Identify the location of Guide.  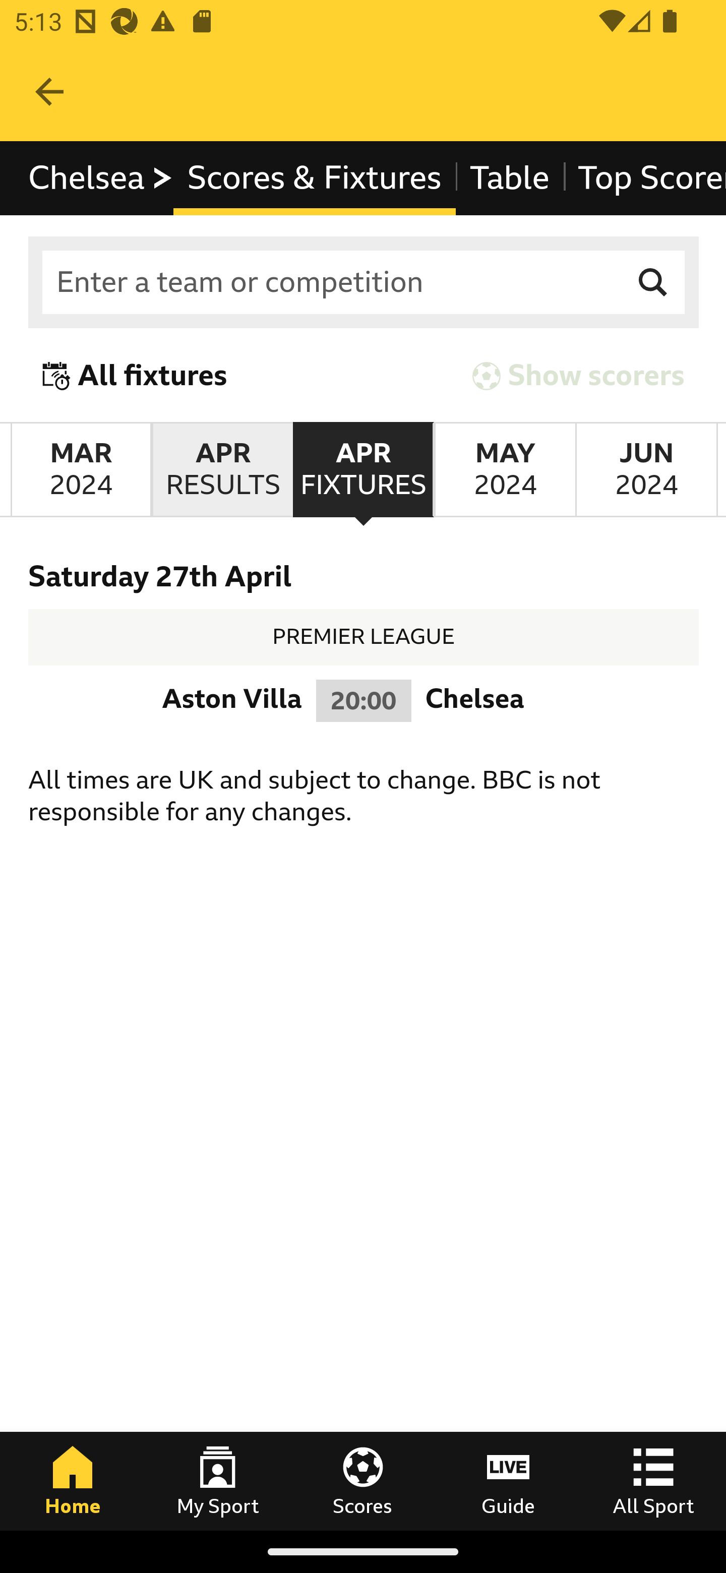
(508, 1481).